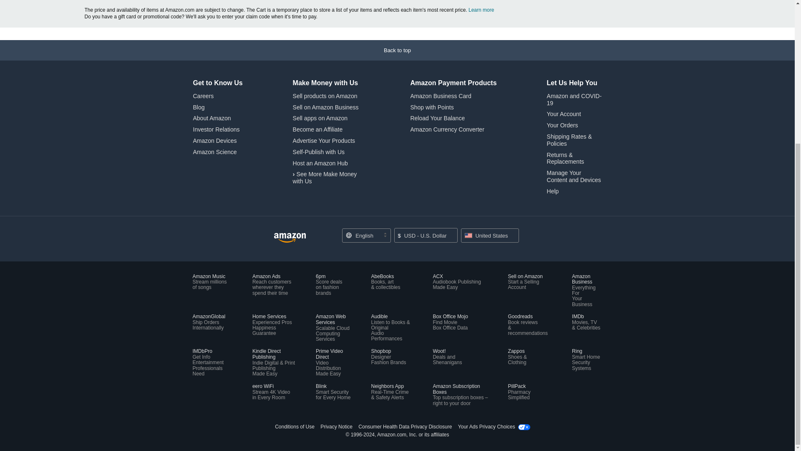 This screenshot has height=451, width=801. I want to click on Investor Relations, so click(216, 129).